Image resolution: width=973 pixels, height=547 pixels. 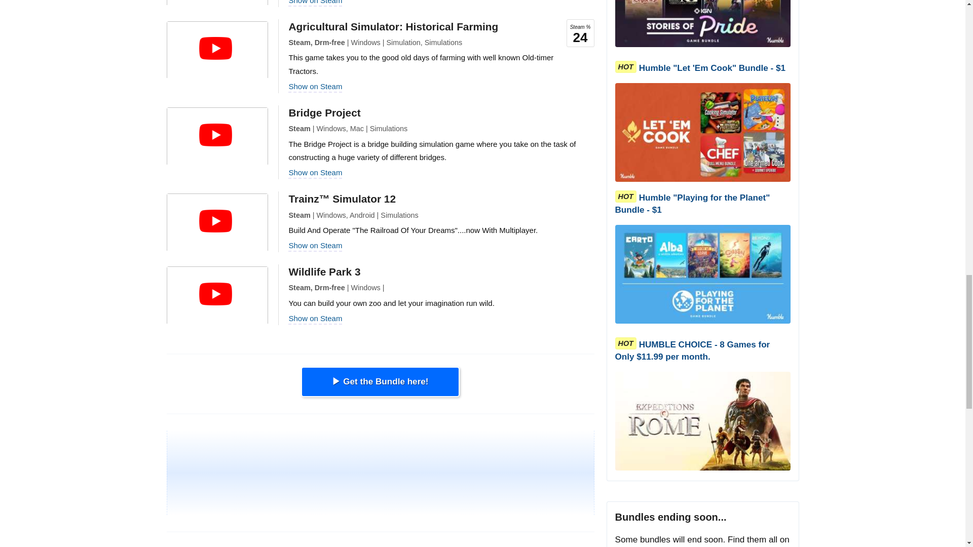 What do you see at coordinates (380, 382) in the screenshot?
I see `Buy Weekly - Simulators Bundle from Humble Bundle here.` at bounding box center [380, 382].